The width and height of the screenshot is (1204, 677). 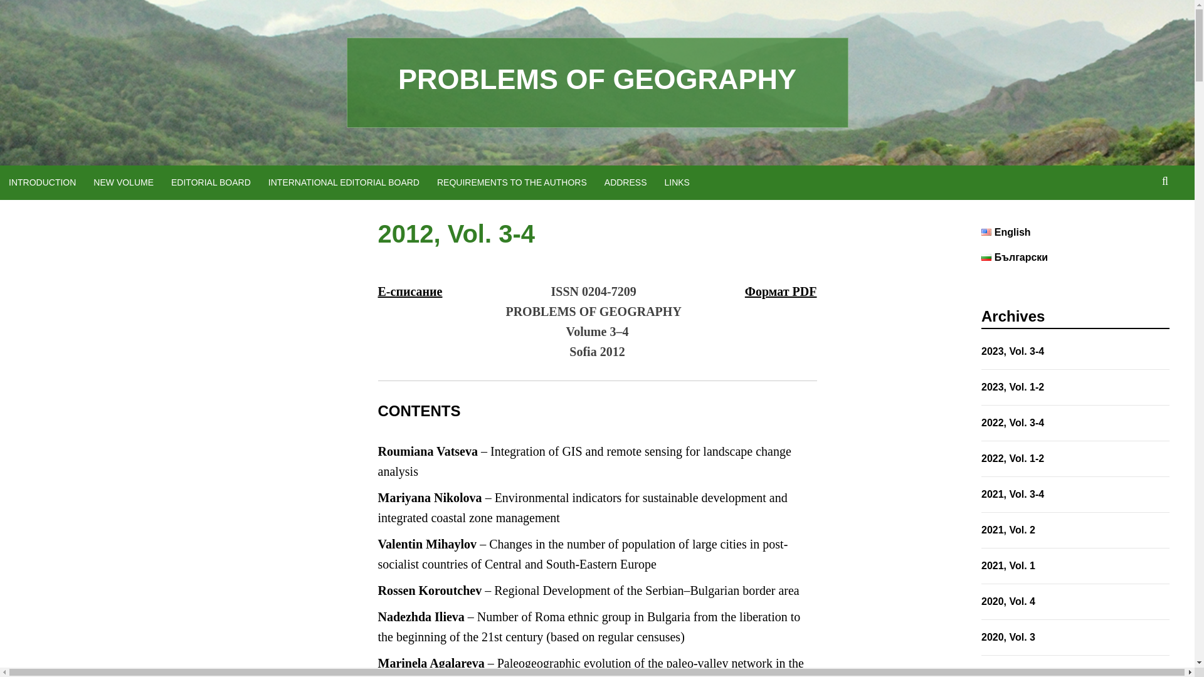 What do you see at coordinates (42, 182) in the screenshot?
I see `INTRODUCTION` at bounding box center [42, 182].